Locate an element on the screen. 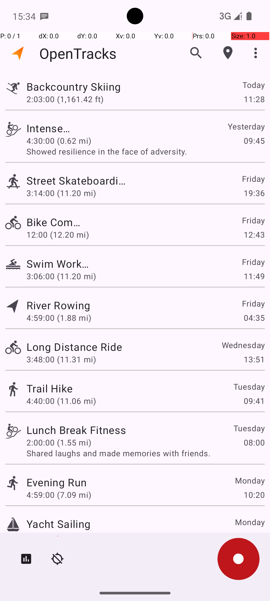 Image resolution: width=270 pixels, height=601 pixels. Monday is located at coordinates (249, 480).